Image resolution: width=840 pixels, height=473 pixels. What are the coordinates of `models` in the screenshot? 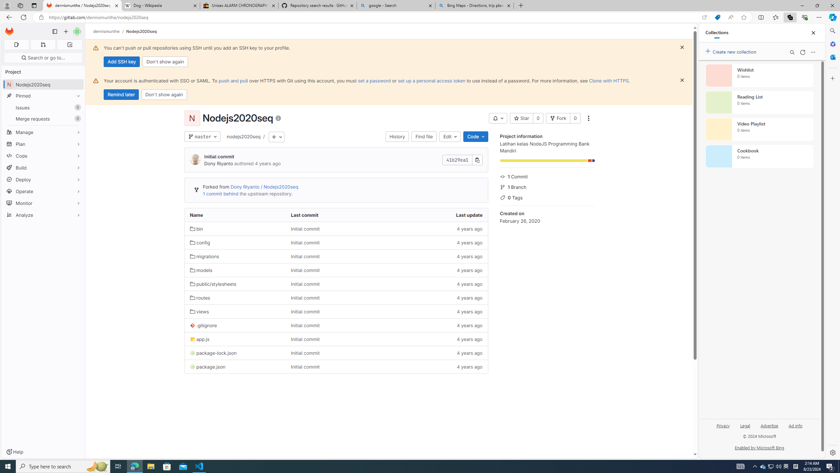 It's located at (235, 270).